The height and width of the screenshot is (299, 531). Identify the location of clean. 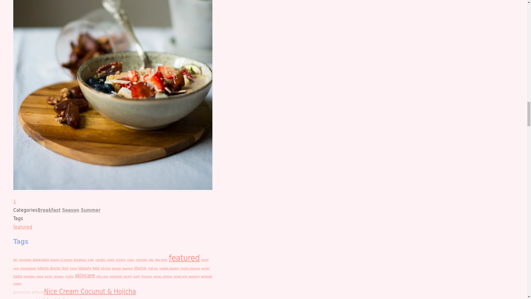
(131, 260).